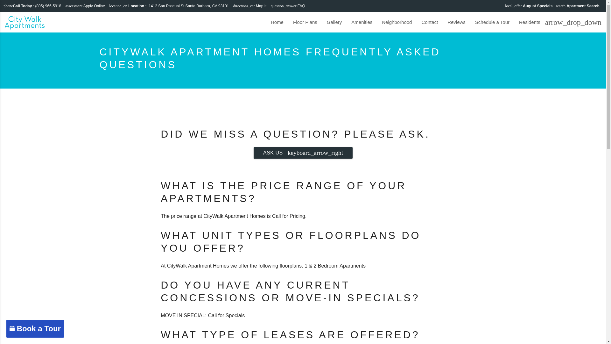  What do you see at coordinates (178, 6) in the screenshot?
I see `Location :  1412 San Pascual St Santa Barbara, CA 93101` at bounding box center [178, 6].